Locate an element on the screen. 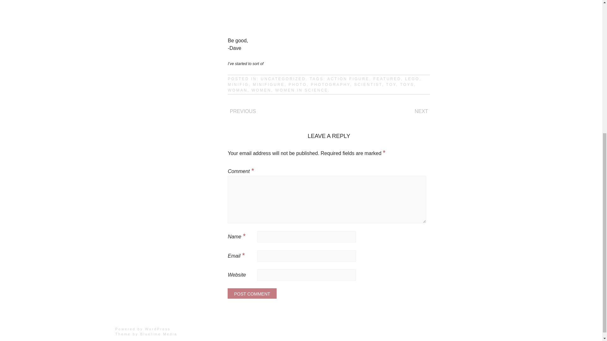 The height and width of the screenshot is (341, 607). Post Comment is located at coordinates (252, 293).